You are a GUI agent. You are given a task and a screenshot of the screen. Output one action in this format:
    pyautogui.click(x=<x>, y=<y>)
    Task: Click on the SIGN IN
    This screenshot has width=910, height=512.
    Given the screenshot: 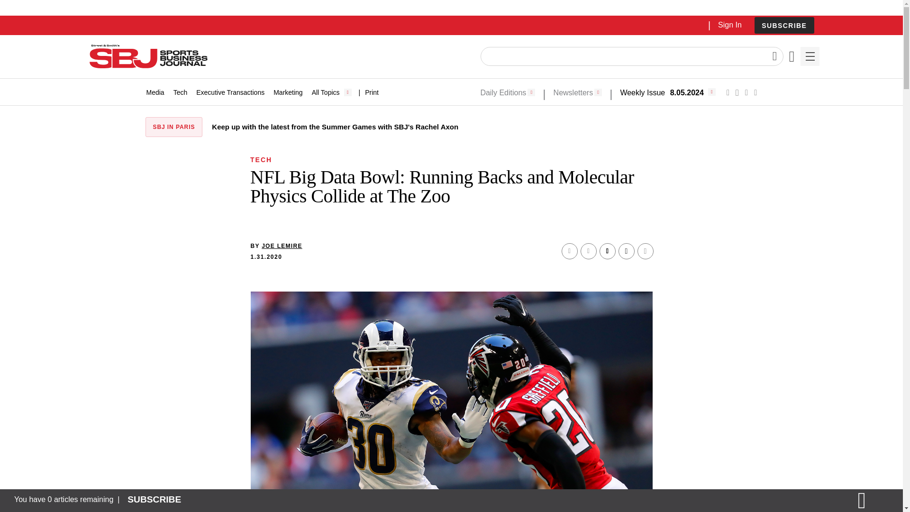 What is the action you would take?
    pyautogui.click(x=746, y=203)
    